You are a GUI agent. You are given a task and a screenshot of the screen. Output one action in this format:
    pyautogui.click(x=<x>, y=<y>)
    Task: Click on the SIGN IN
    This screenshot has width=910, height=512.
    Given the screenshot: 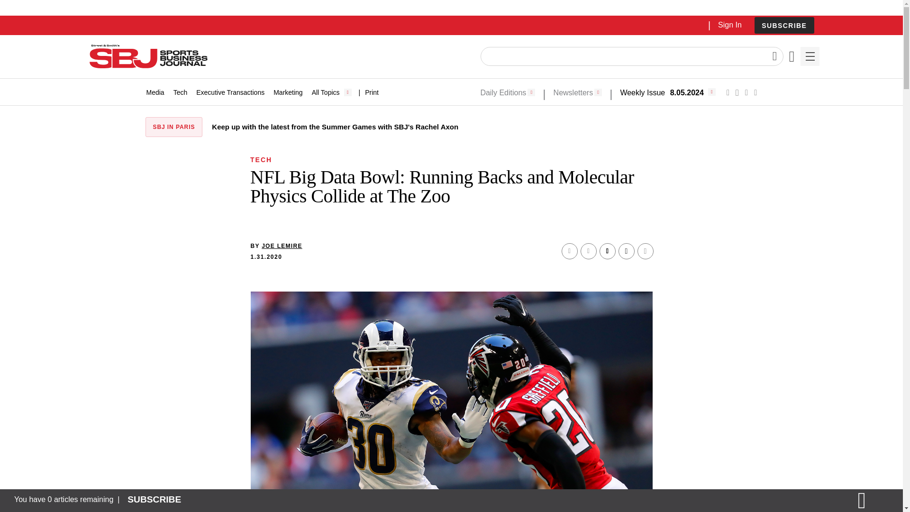 What is the action you would take?
    pyautogui.click(x=746, y=203)
    